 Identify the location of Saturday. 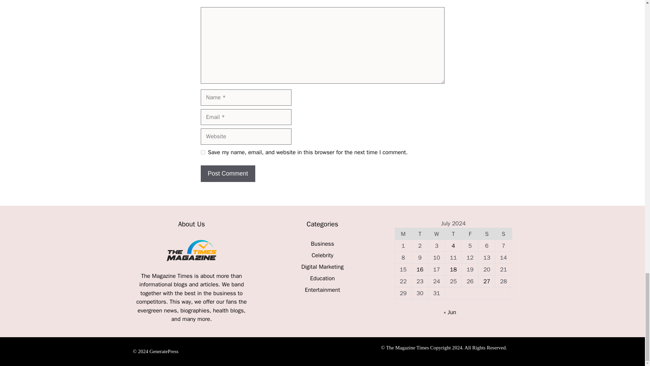
(486, 234).